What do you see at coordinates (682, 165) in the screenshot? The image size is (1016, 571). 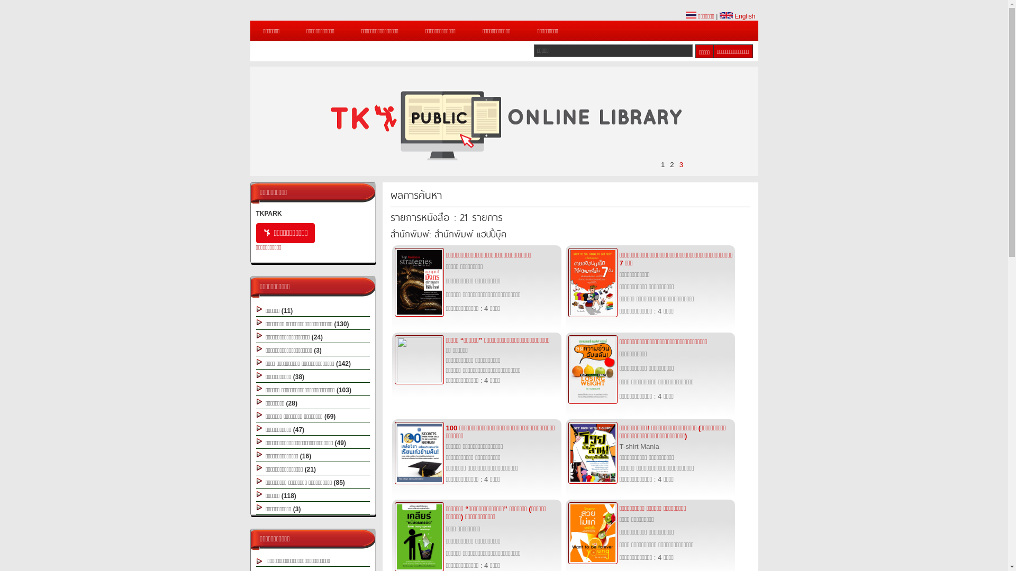 I see `3` at bounding box center [682, 165].